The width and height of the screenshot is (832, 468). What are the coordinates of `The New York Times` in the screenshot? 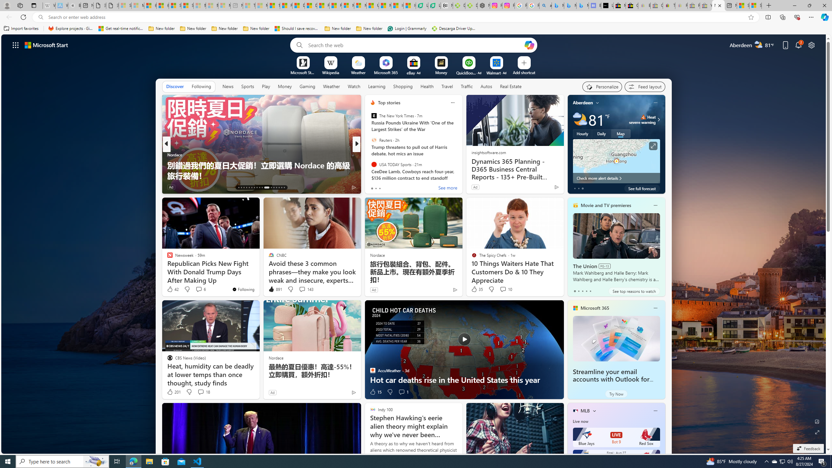 It's located at (374, 116).